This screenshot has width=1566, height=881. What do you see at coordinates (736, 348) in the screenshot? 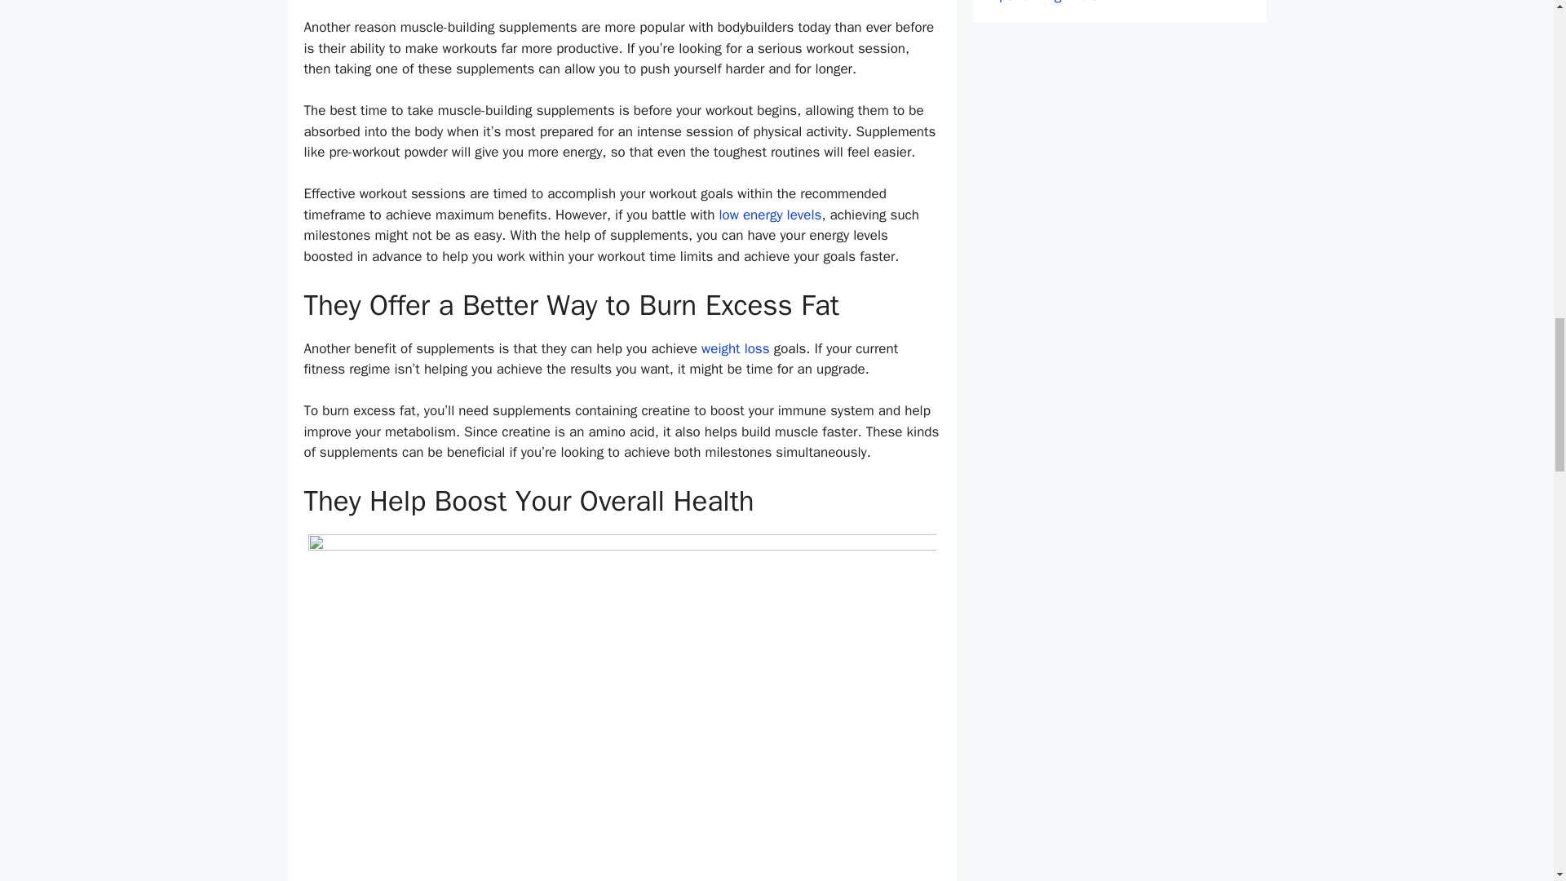
I see `weight loss` at bounding box center [736, 348].